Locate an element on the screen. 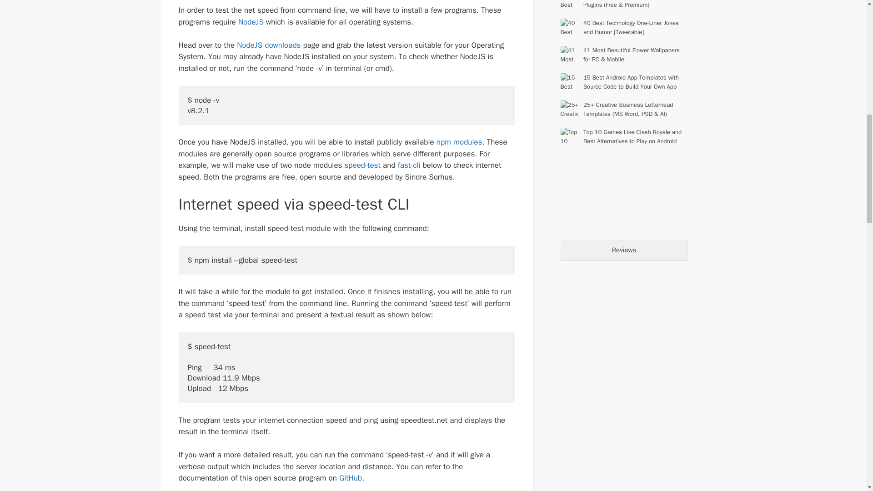 The height and width of the screenshot is (491, 873). fast-cli is located at coordinates (409, 165).